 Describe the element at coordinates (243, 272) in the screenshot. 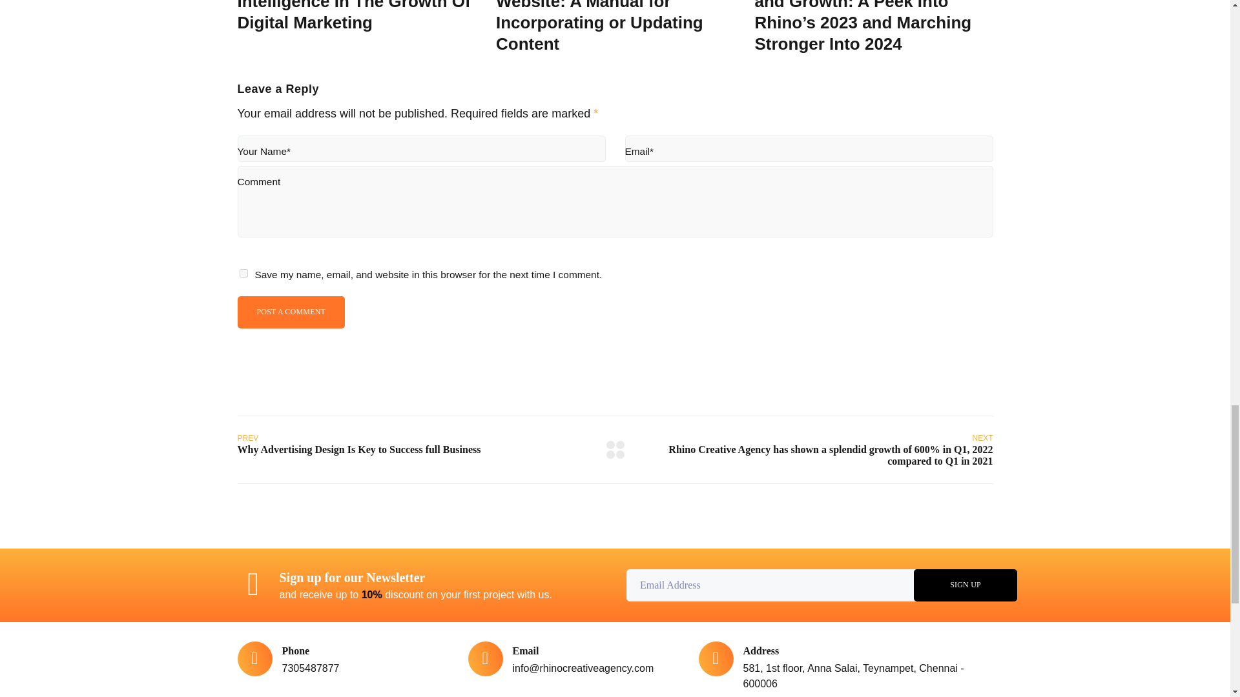

I see `yes` at that location.